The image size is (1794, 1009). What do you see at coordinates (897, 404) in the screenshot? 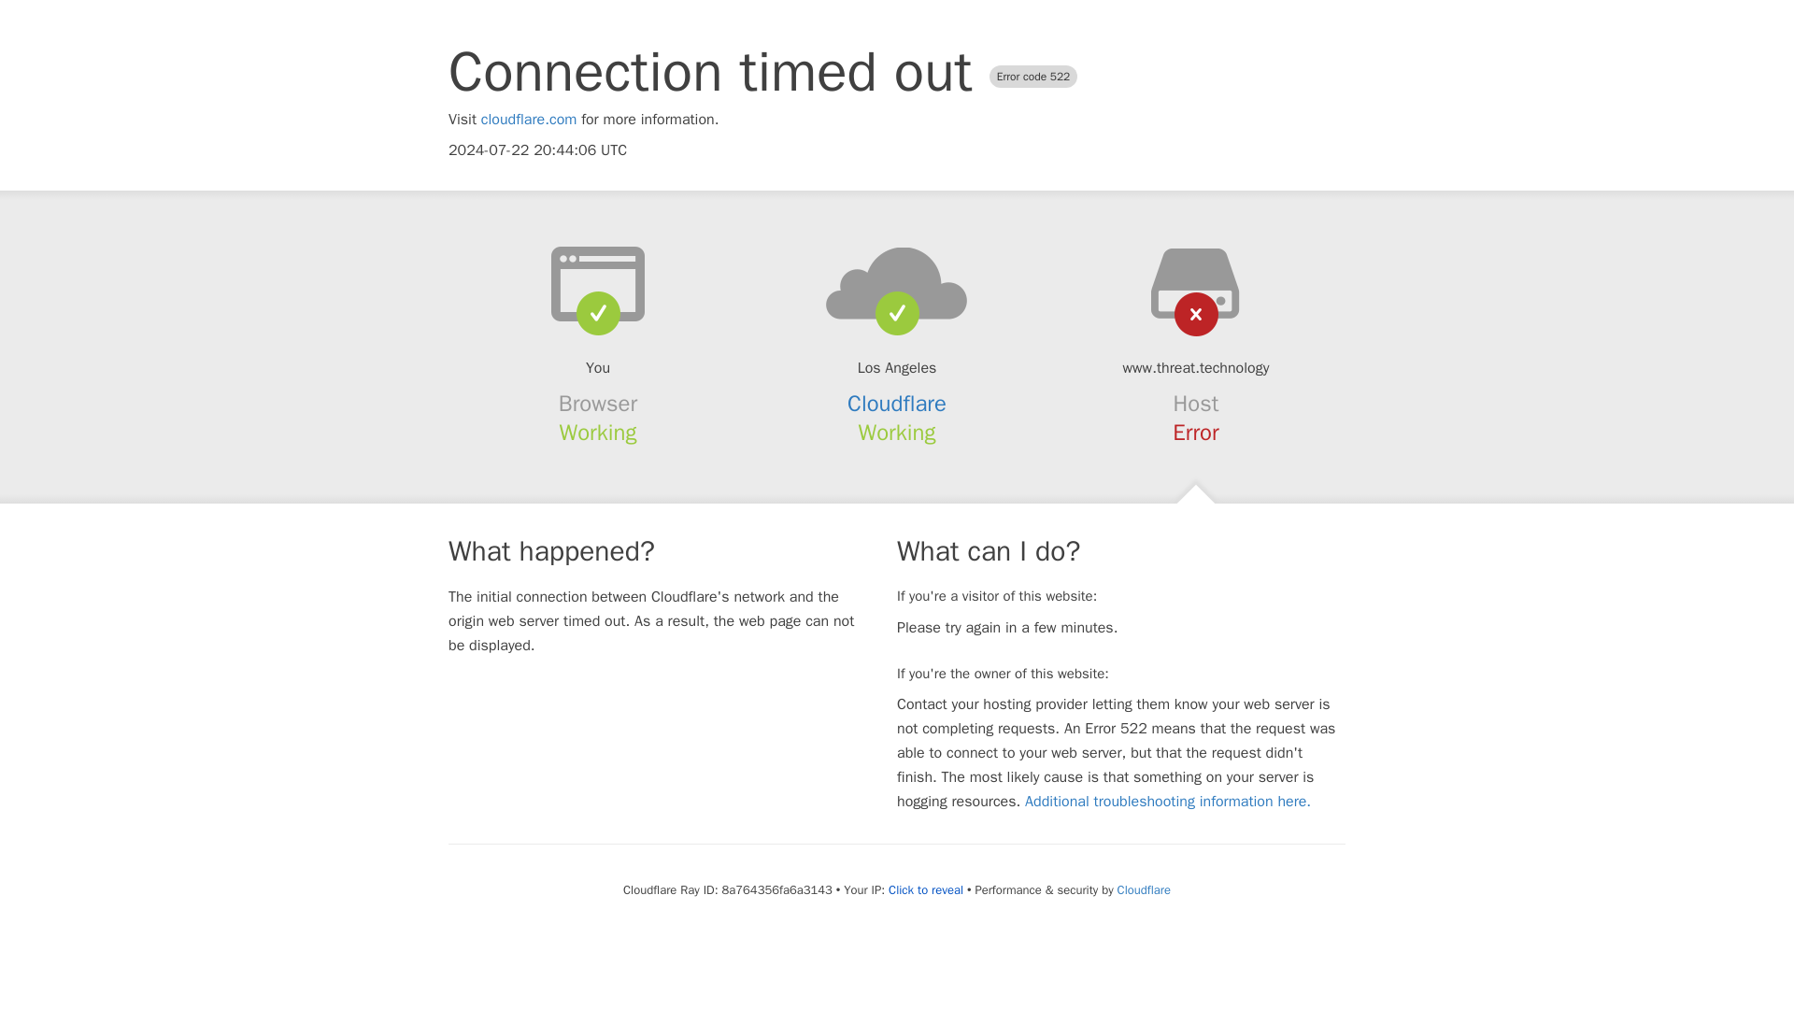
I see `Cloudflare` at bounding box center [897, 404].